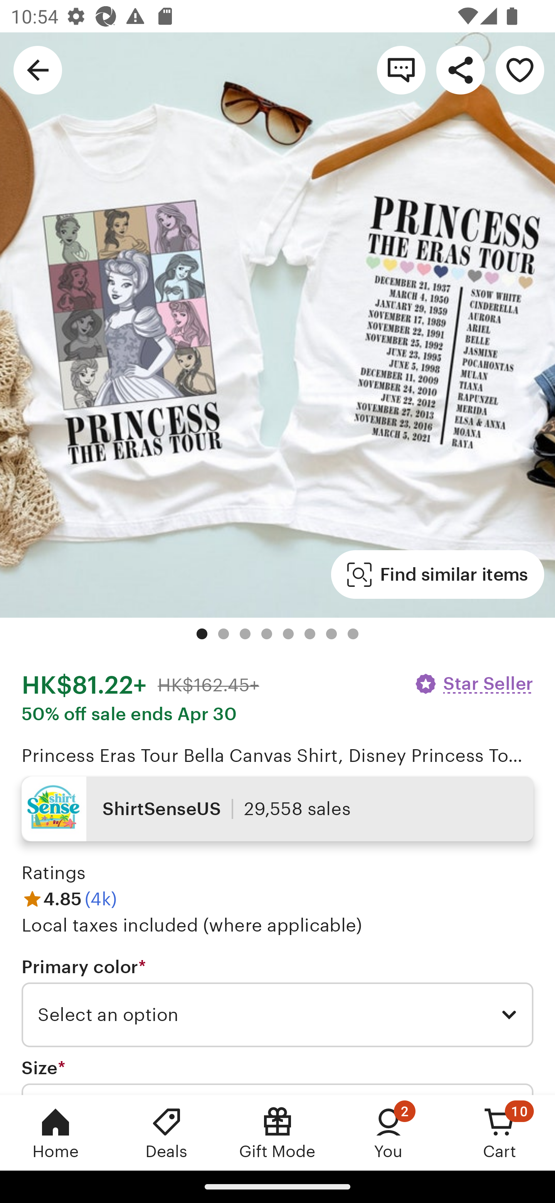 This screenshot has width=555, height=1203. What do you see at coordinates (277, 1076) in the screenshot?
I see `Size * Required Select an option` at bounding box center [277, 1076].